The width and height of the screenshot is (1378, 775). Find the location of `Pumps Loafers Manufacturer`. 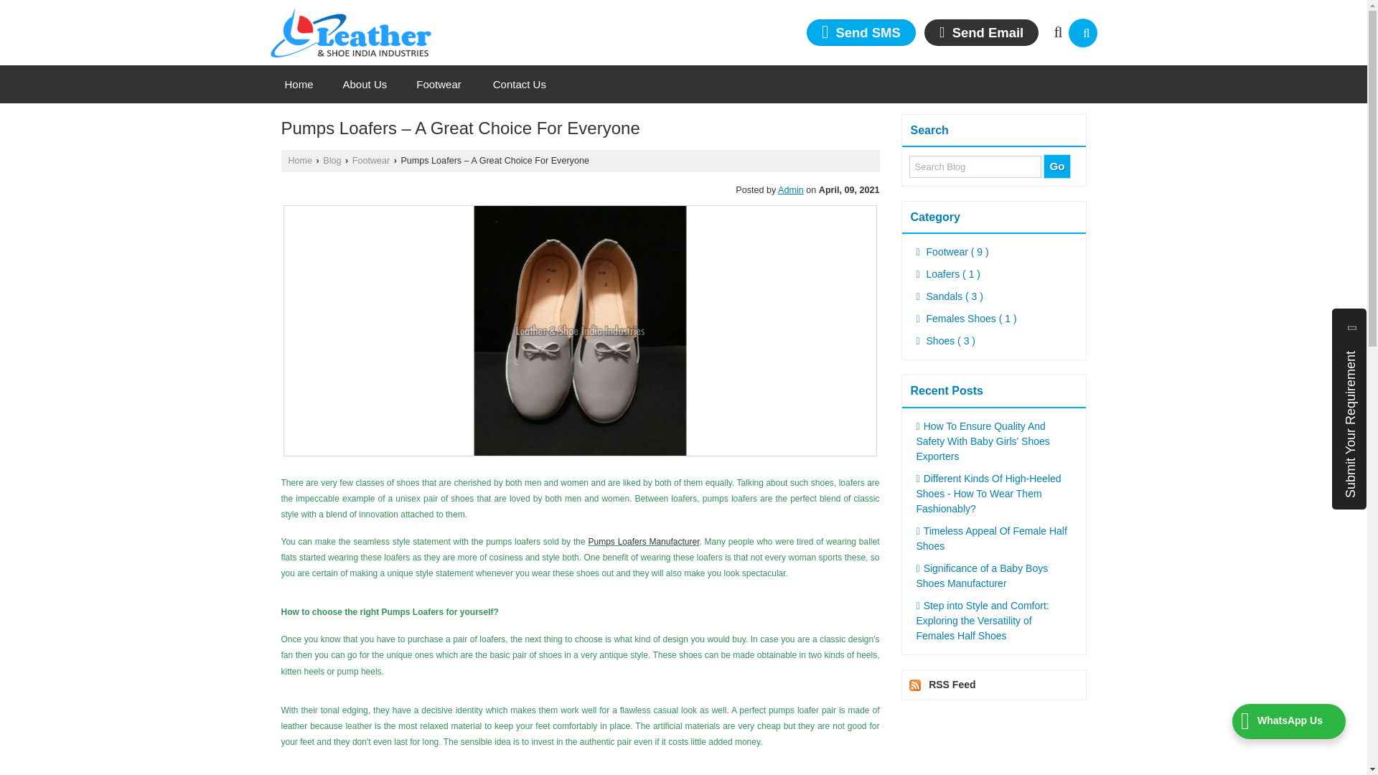

Pumps Loafers Manufacturer is located at coordinates (644, 542).